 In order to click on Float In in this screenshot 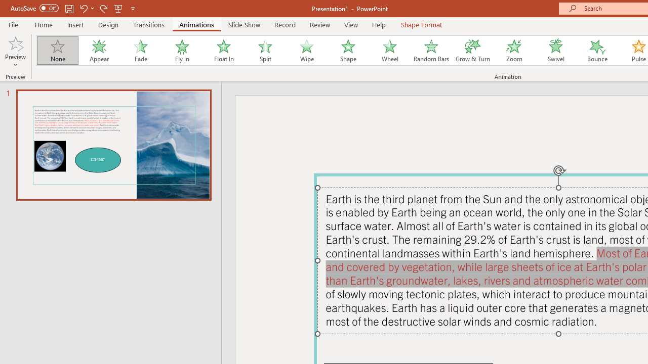, I will do `click(223, 51)`.